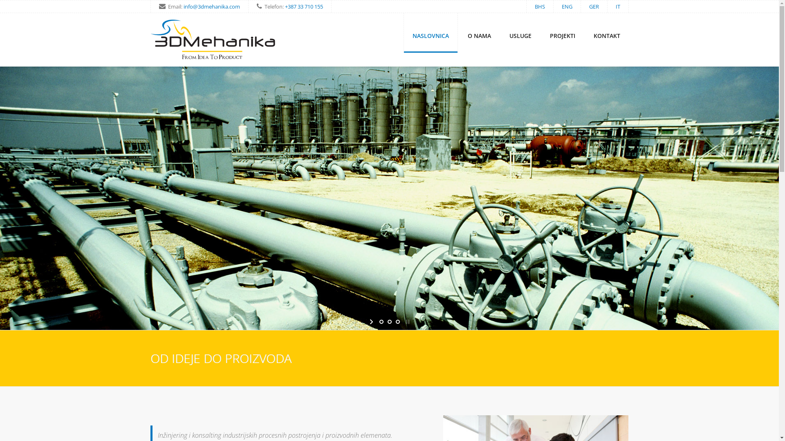 The width and height of the screenshot is (785, 441). I want to click on info@3dmehanika.com, so click(211, 7).